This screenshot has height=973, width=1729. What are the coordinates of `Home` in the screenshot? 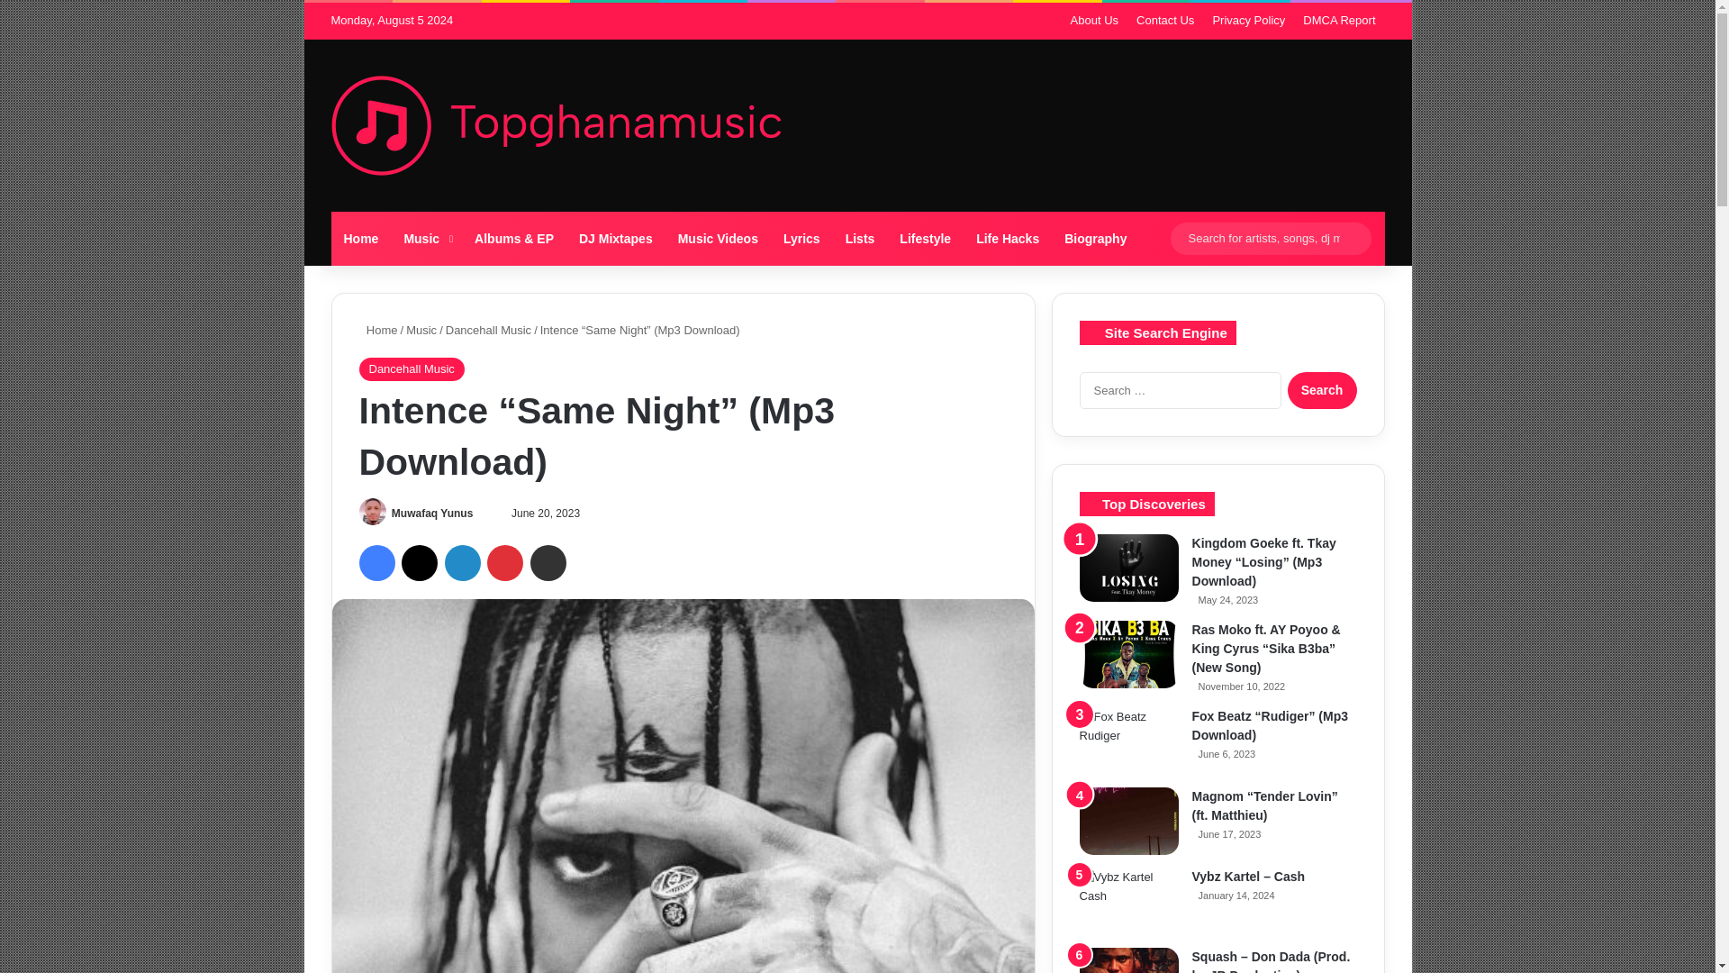 It's located at (377, 330).